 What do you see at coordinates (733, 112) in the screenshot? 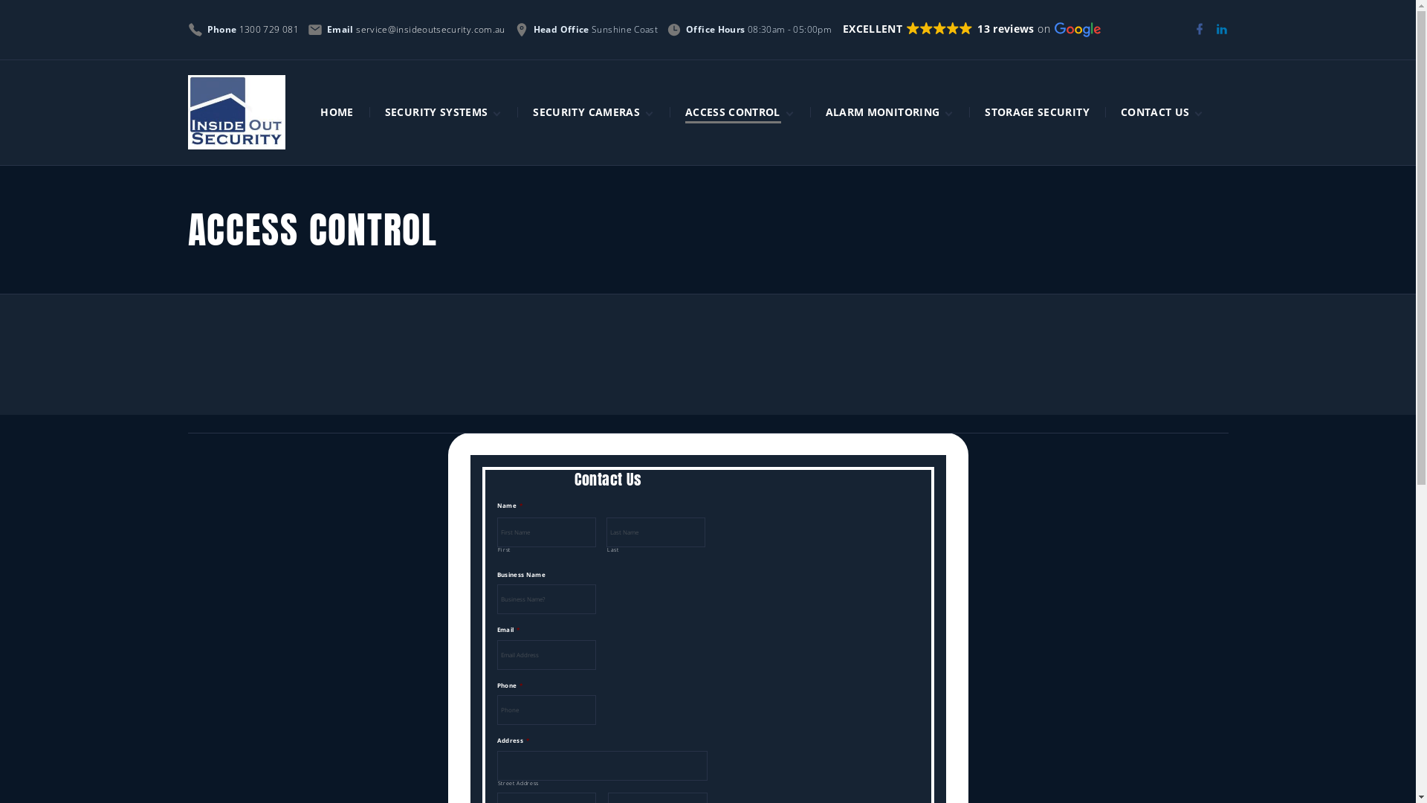
I see `ACCESS CONTROL` at bounding box center [733, 112].